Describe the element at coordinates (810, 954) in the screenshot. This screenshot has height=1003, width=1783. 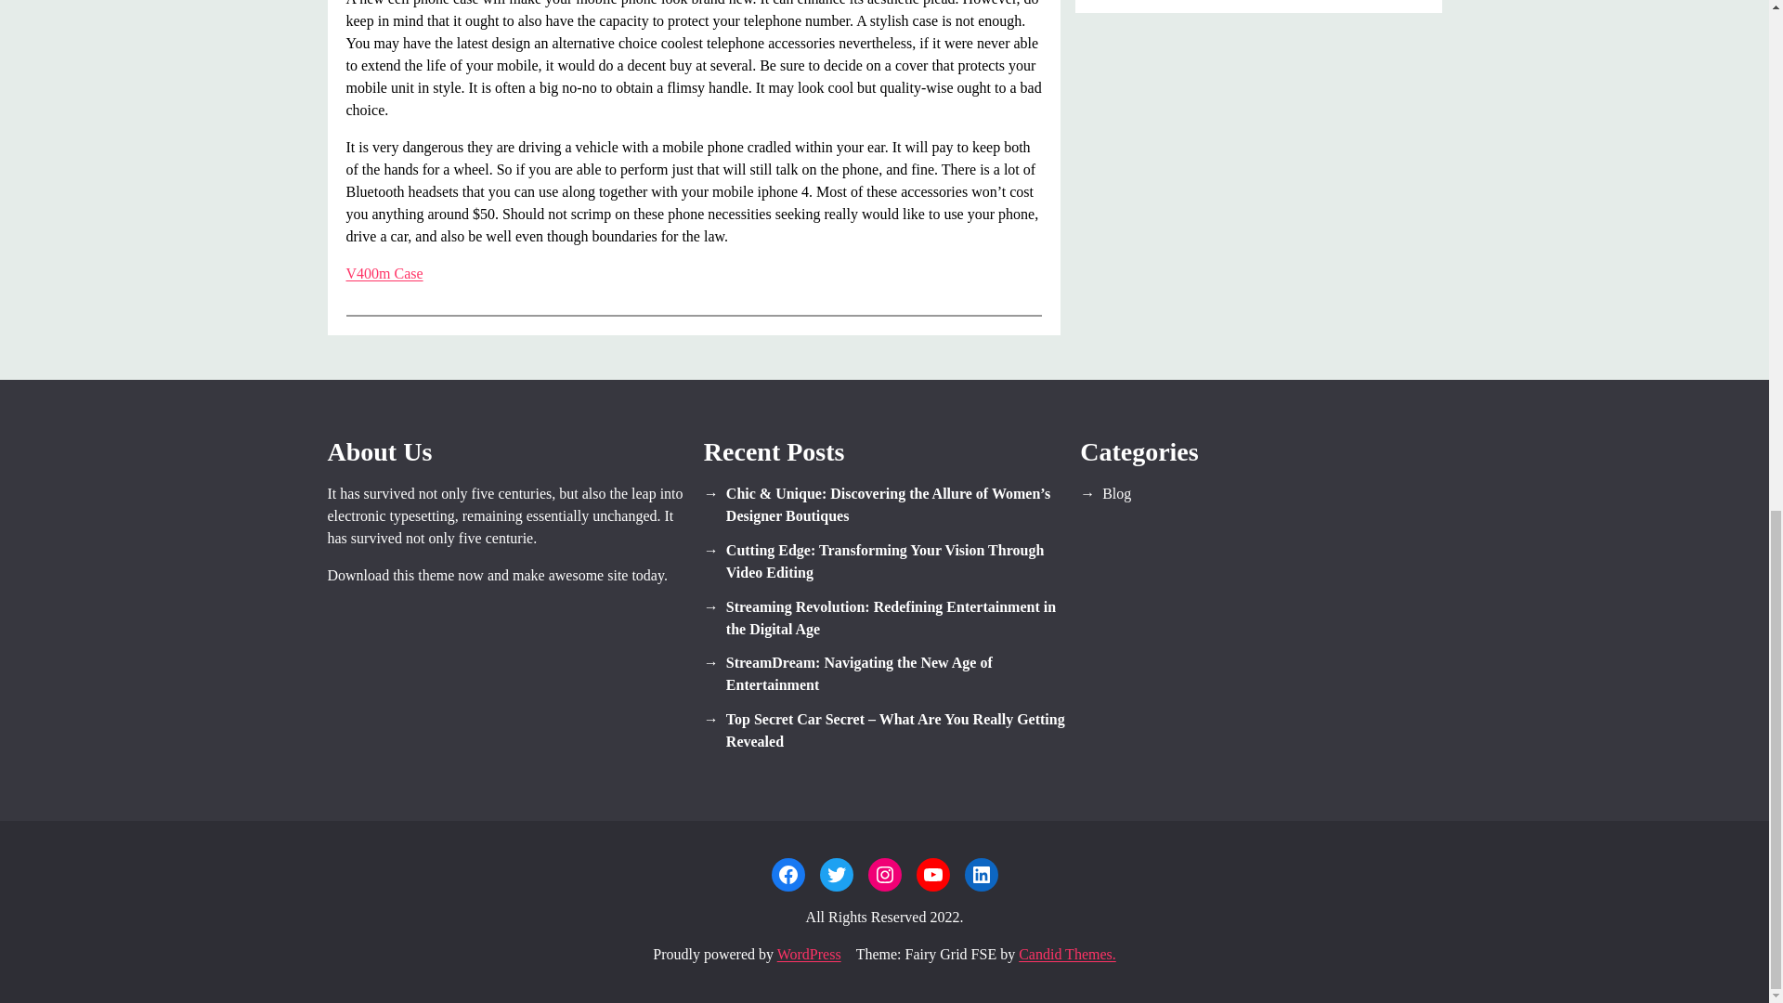
I see `WordPress` at that location.